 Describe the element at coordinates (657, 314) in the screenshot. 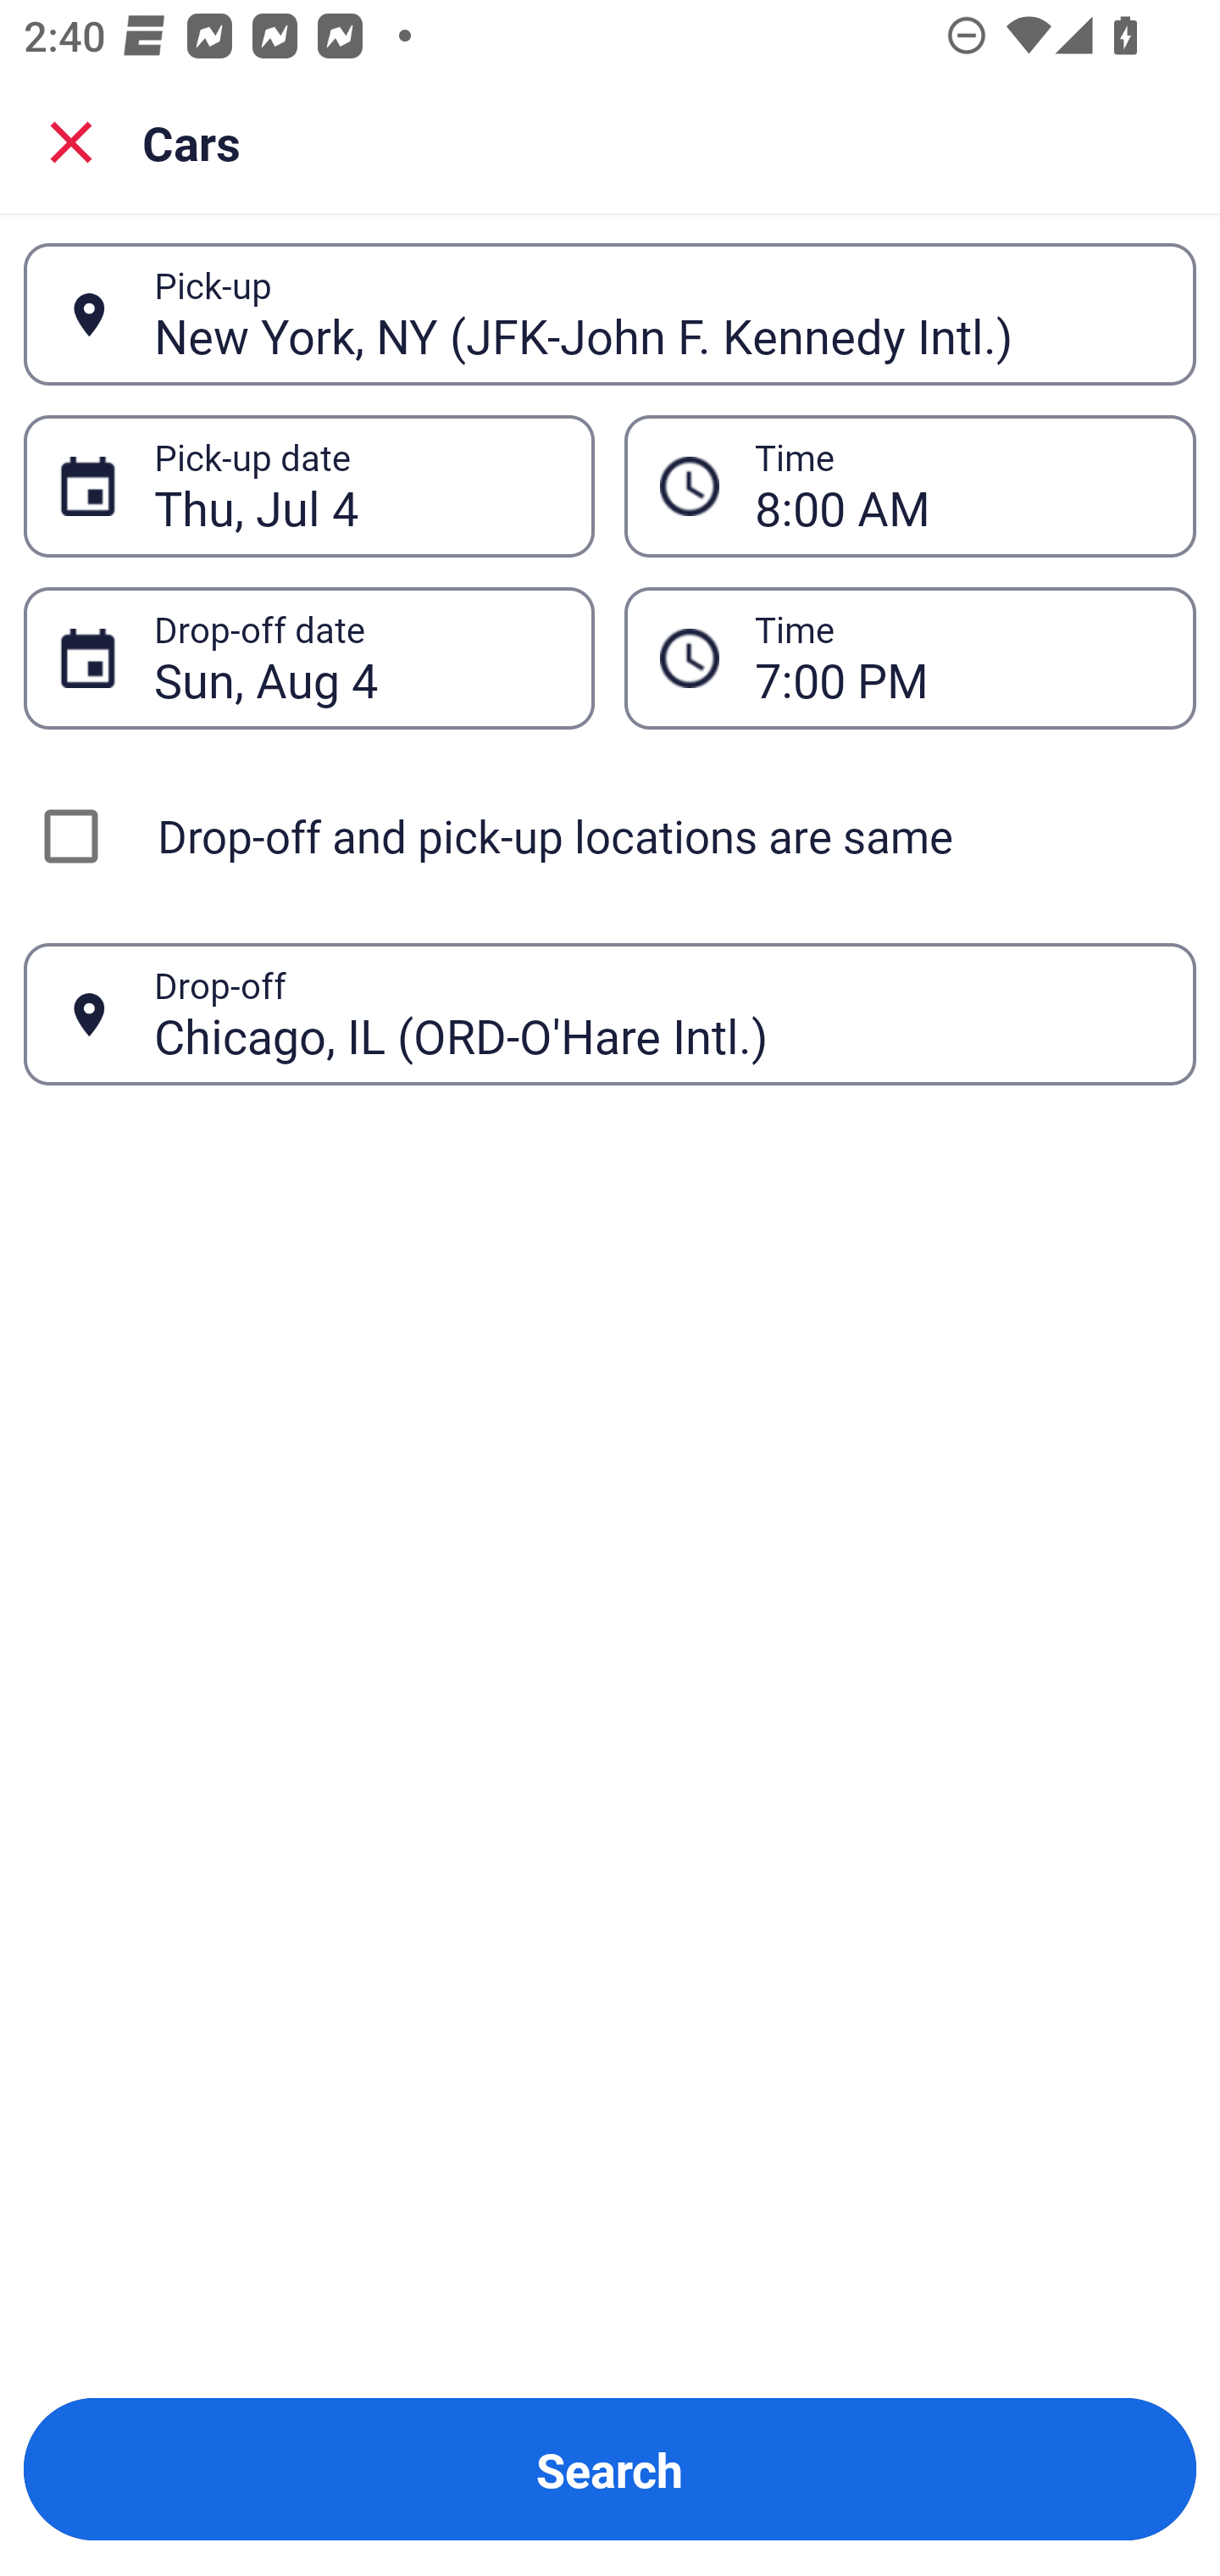

I see `New York, NY (JFK-John F. Kennedy Intl.)` at that location.